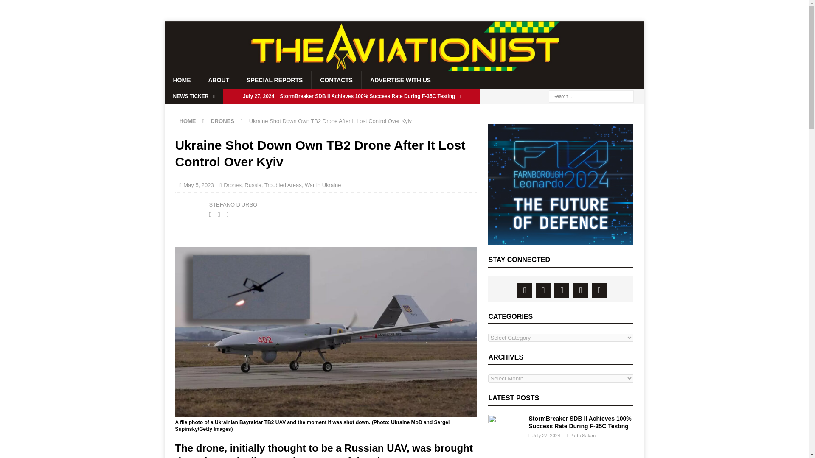  Describe the element at coordinates (199, 185) in the screenshot. I see `May 5, 2023` at that location.